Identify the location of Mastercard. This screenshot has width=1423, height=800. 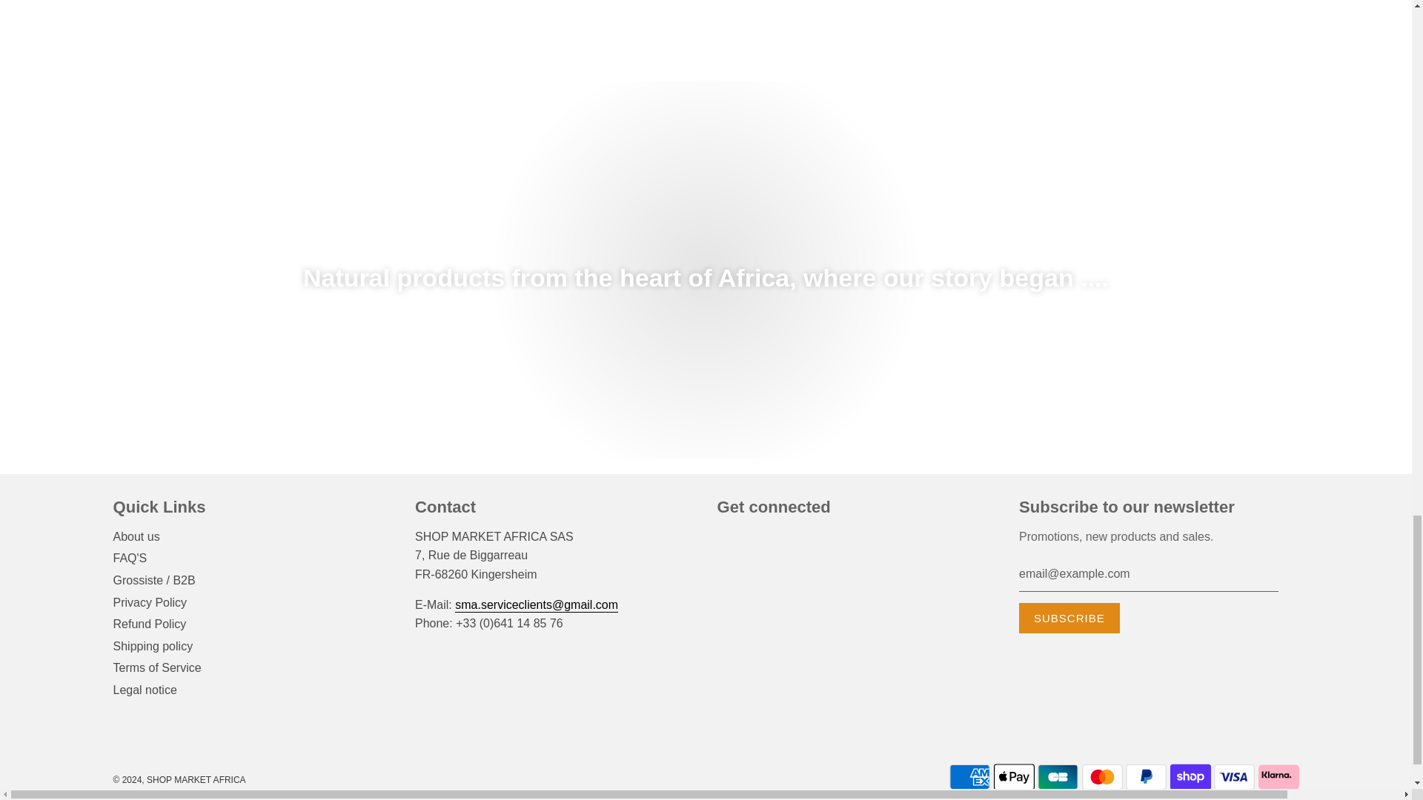
(1101, 777).